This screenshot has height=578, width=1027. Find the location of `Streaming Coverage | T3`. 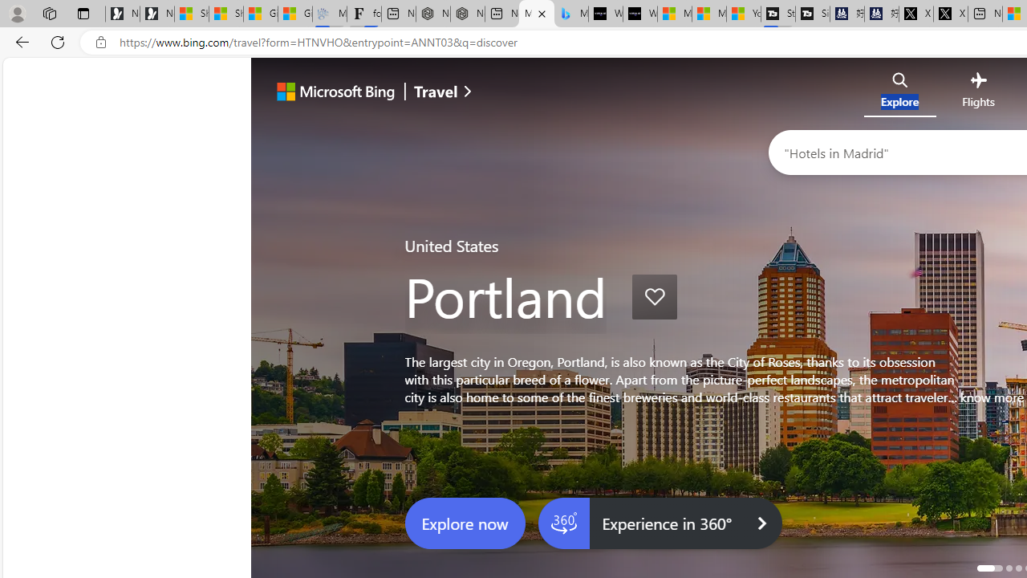

Streaming Coverage | T3 is located at coordinates (777, 14).